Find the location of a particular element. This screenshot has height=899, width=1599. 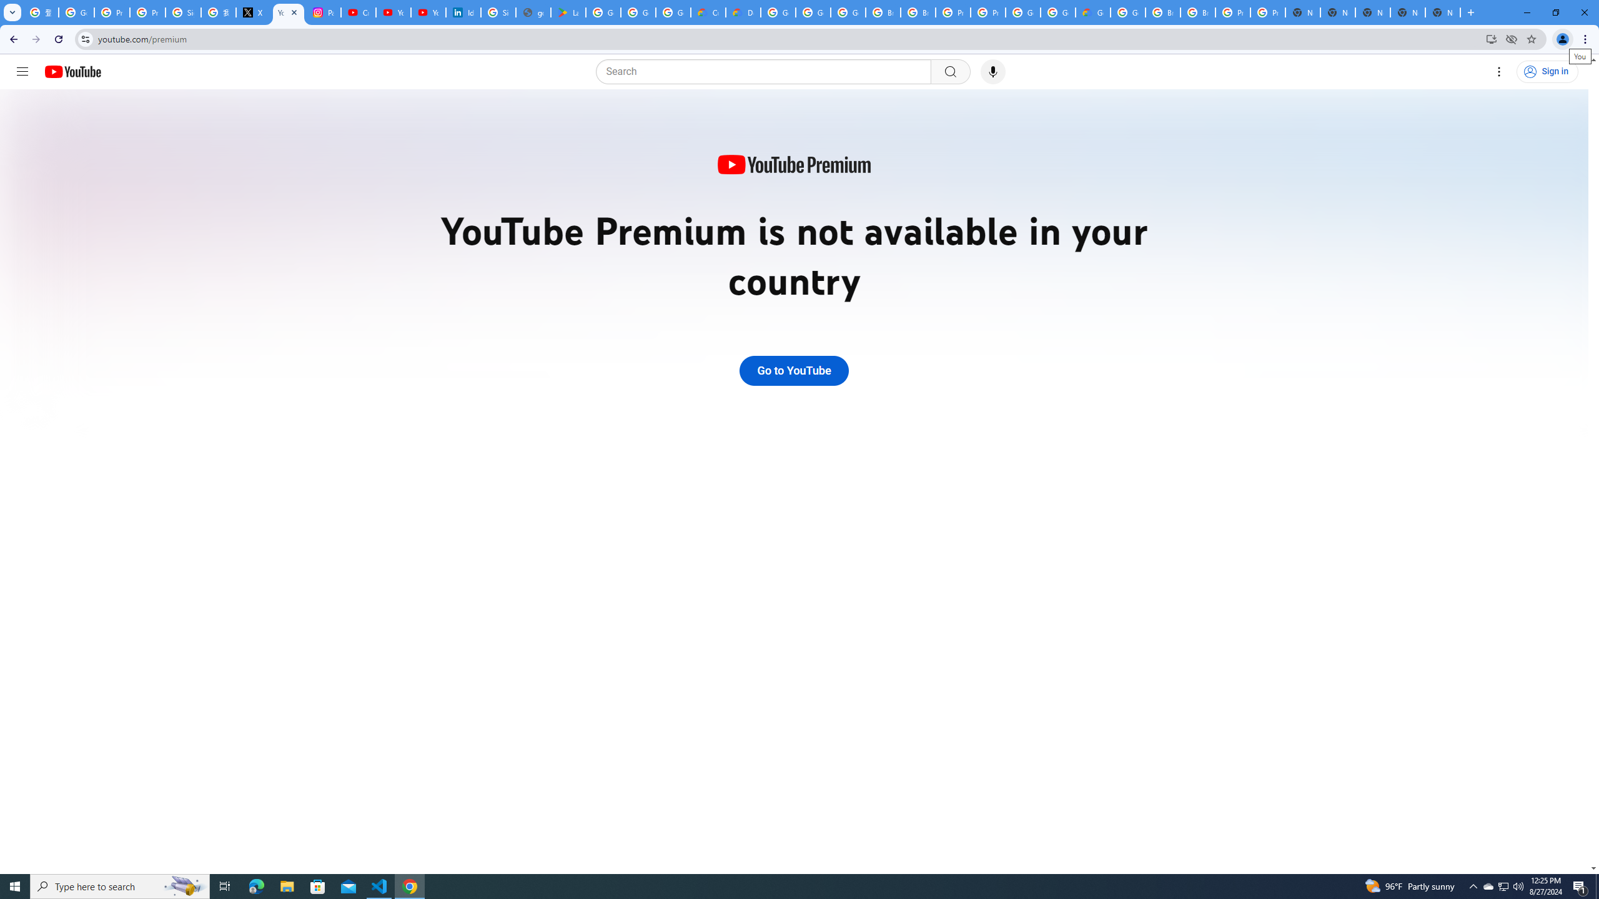

YouTube Premium - YouTube is located at coordinates (289, 12).